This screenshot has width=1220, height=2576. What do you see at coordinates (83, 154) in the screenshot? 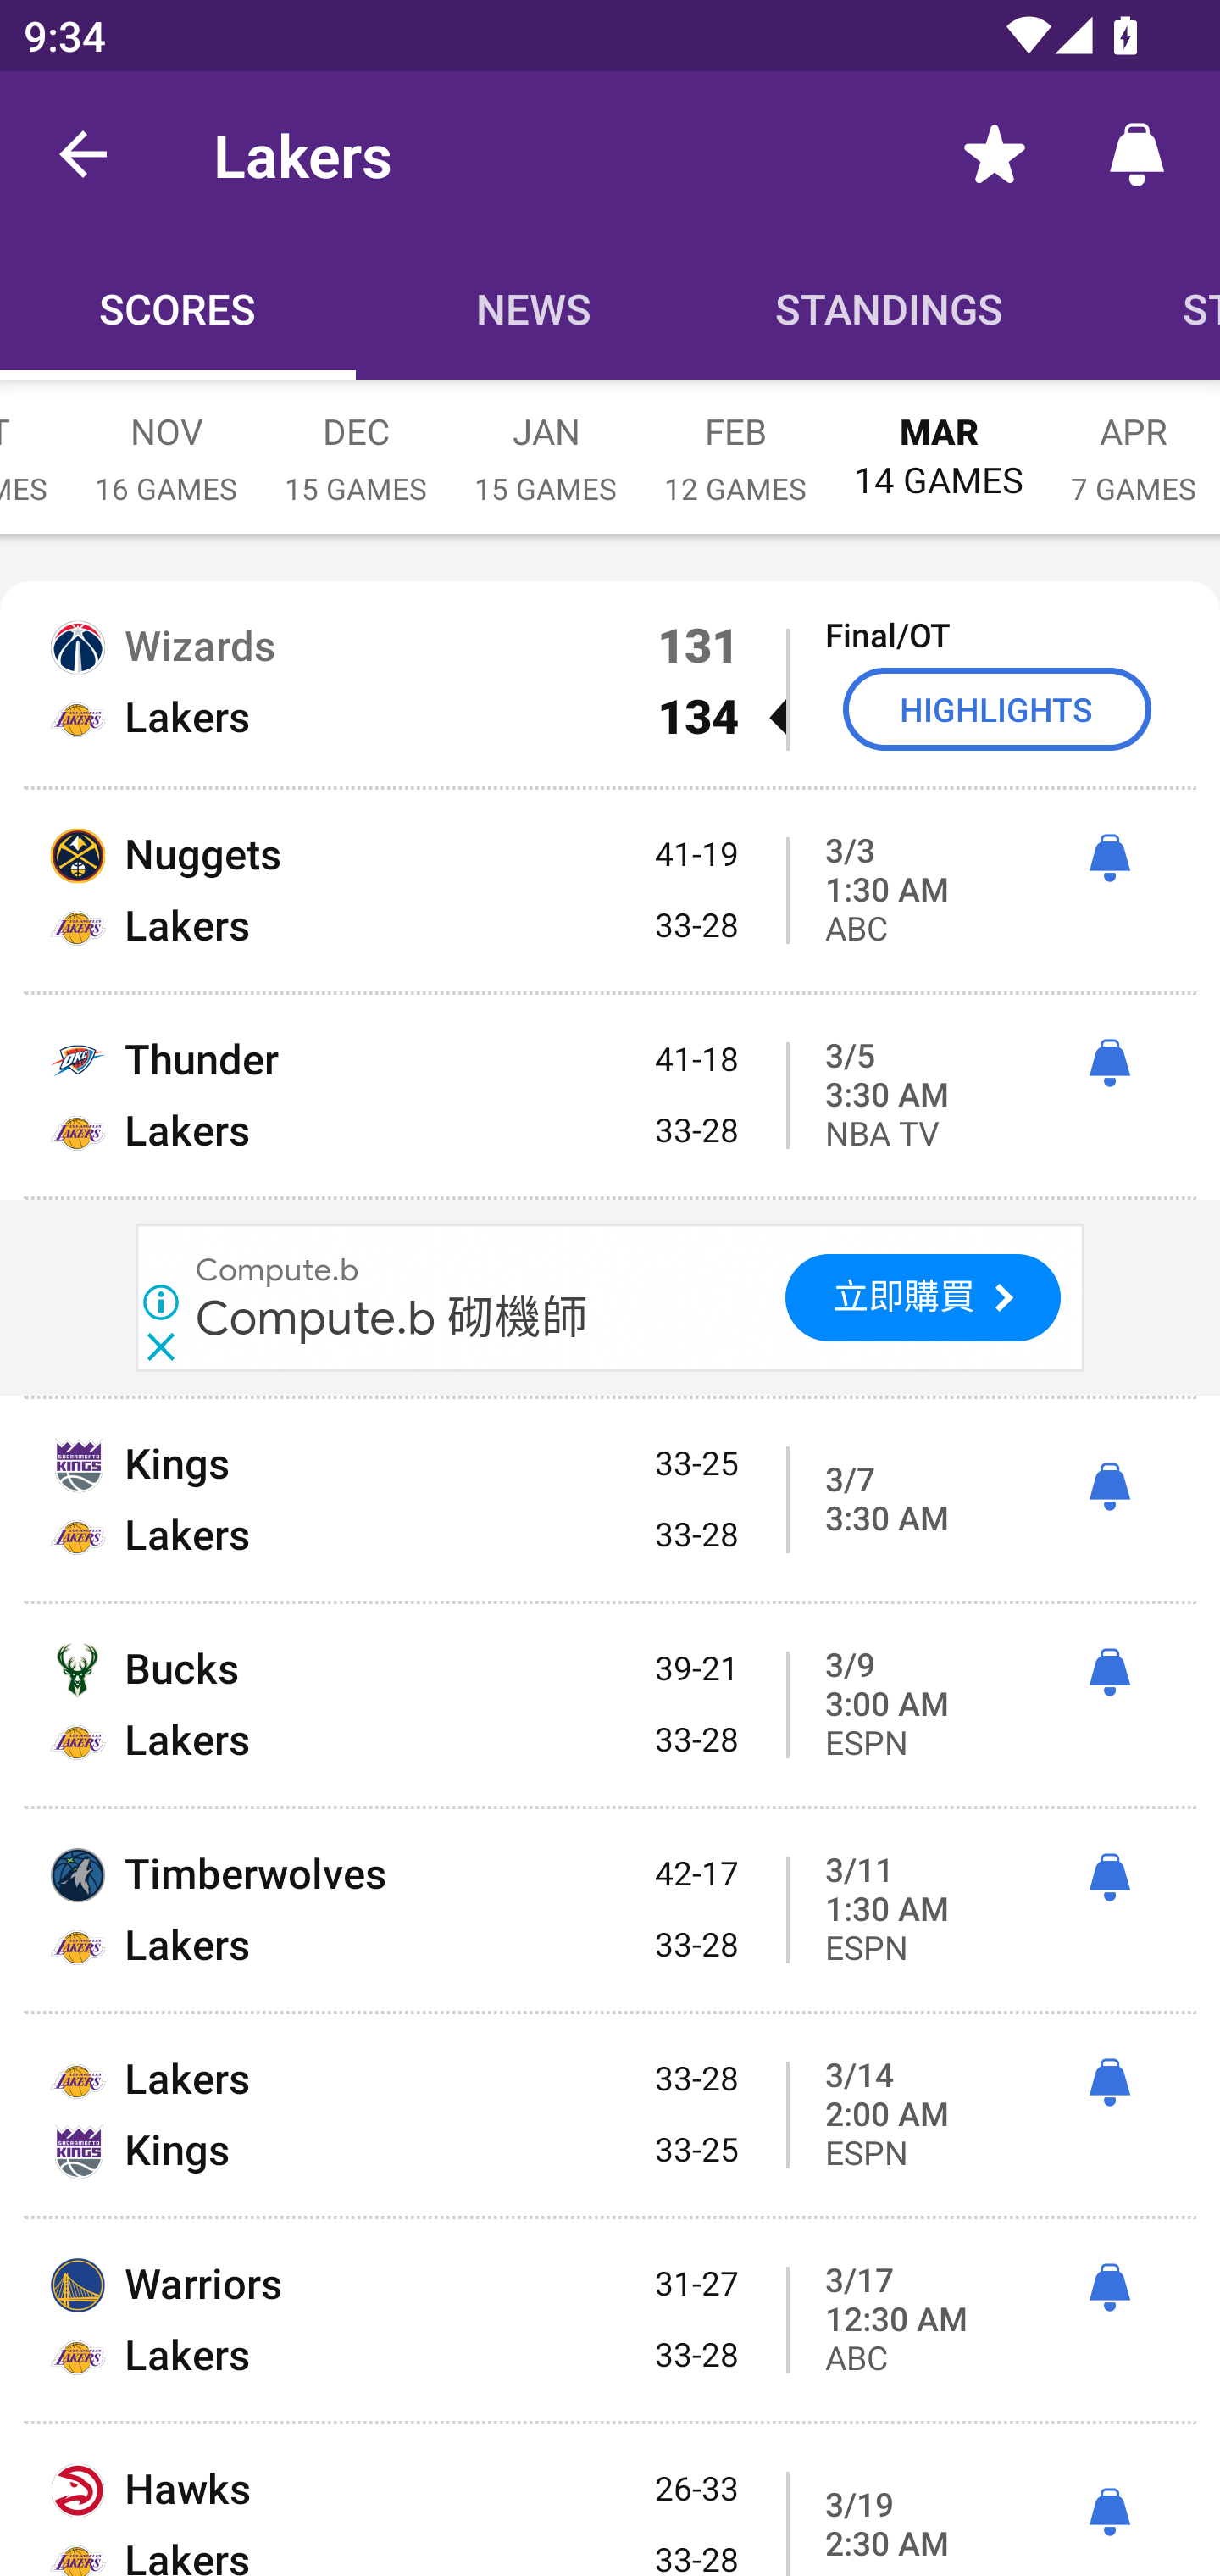
I see `back.button` at bounding box center [83, 154].